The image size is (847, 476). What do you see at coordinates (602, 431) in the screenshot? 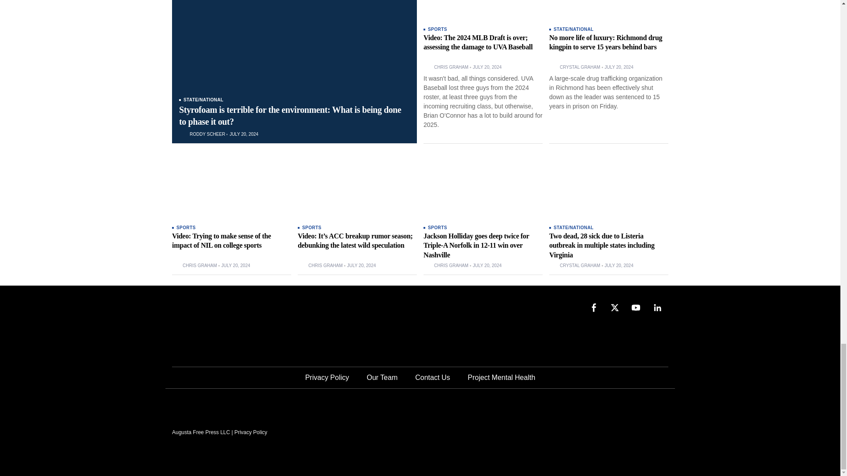
I see `DMCA.com Protection Status` at bounding box center [602, 431].